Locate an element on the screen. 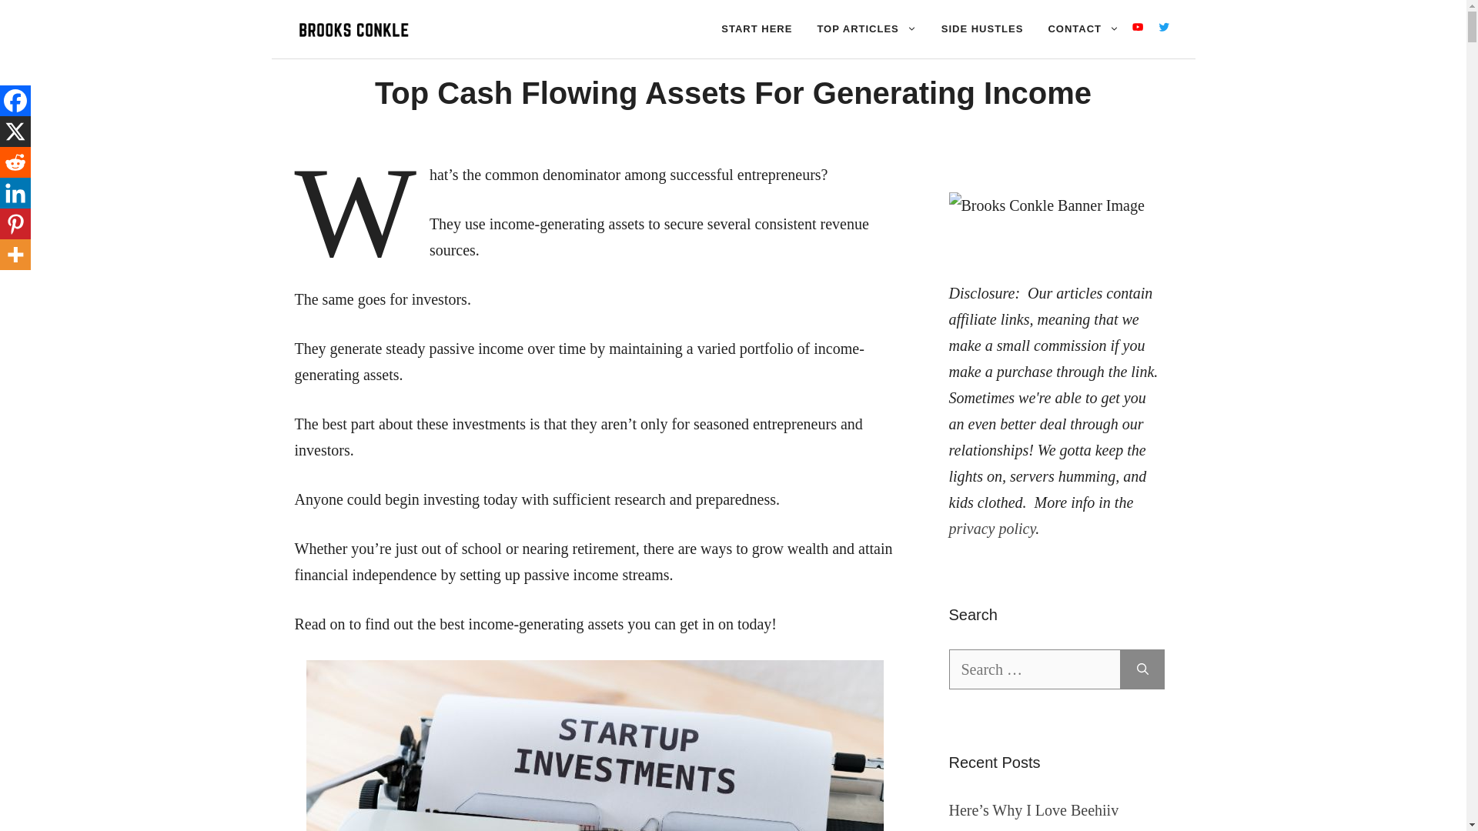 The height and width of the screenshot is (831, 1478). SIDE HUSTLES is located at coordinates (982, 29).